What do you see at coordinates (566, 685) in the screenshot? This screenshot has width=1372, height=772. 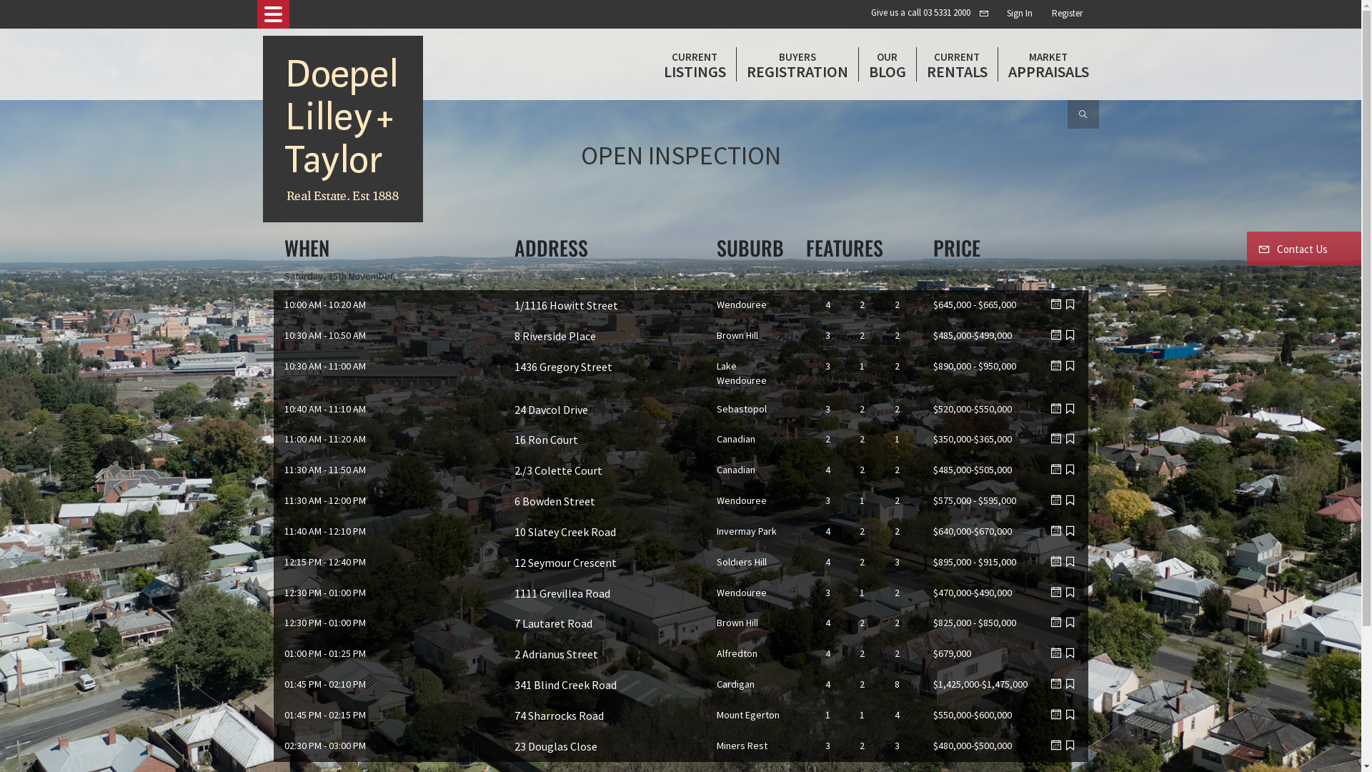 I see `341 Blind Creek Road` at bounding box center [566, 685].